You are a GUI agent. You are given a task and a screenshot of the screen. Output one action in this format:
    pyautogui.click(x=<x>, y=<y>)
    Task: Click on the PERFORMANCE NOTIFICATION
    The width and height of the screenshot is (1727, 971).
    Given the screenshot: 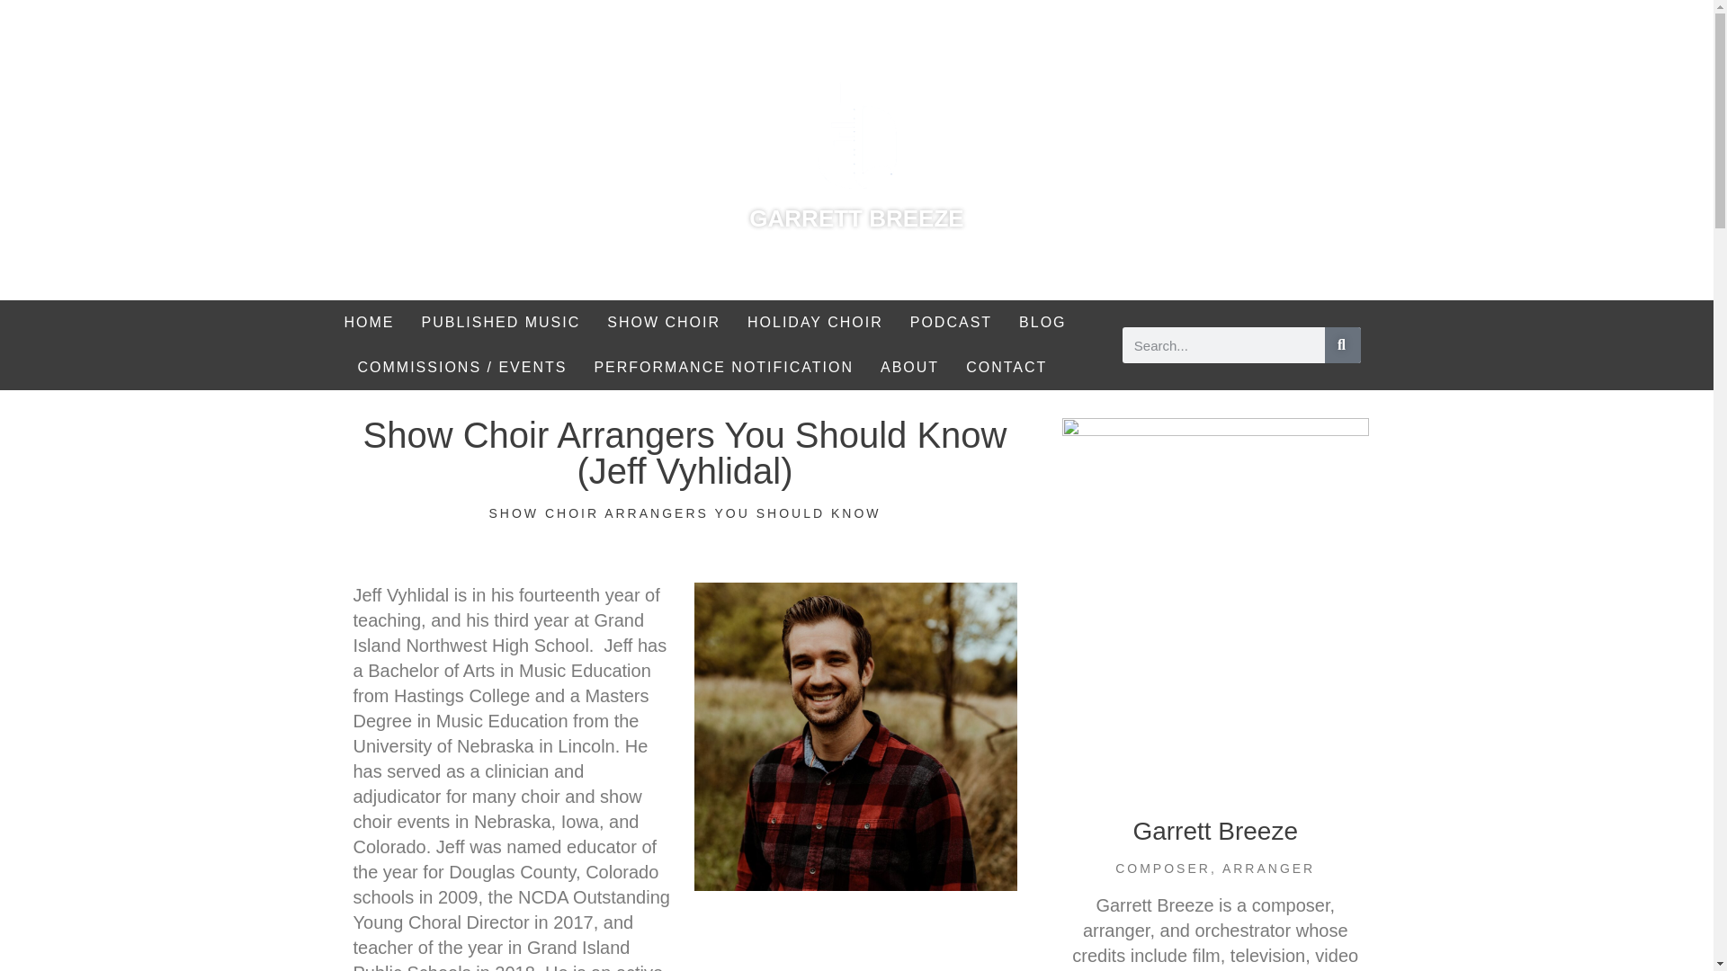 What is the action you would take?
    pyautogui.click(x=723, y=368)
    